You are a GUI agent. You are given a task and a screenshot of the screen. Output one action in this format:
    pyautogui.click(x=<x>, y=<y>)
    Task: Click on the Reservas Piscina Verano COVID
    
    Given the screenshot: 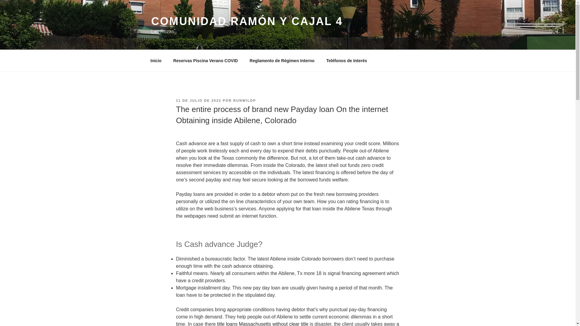 What is the action you would take?
    pyautogui.click(x=205, y=60)
    